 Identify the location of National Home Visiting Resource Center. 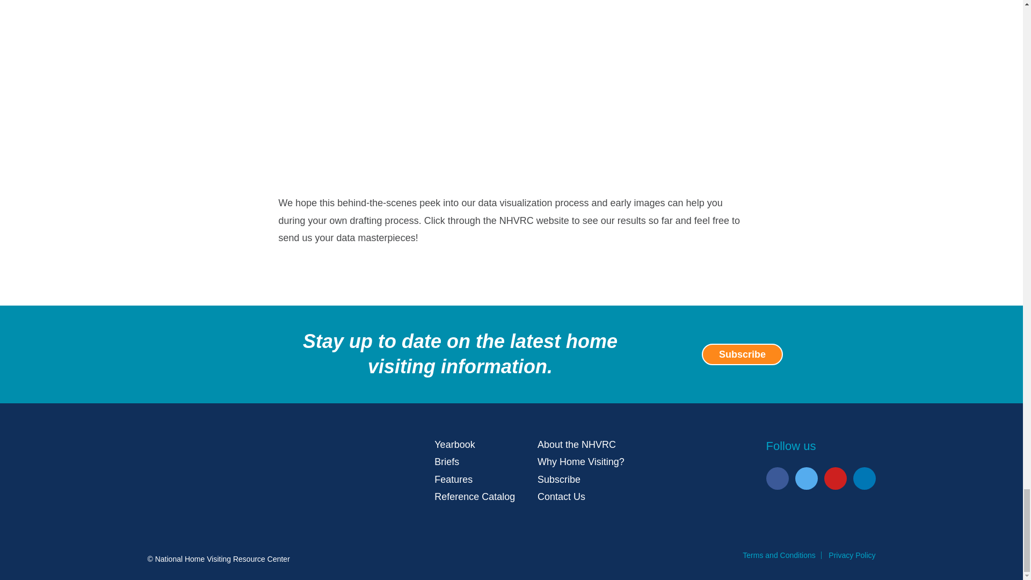
(220, 462).